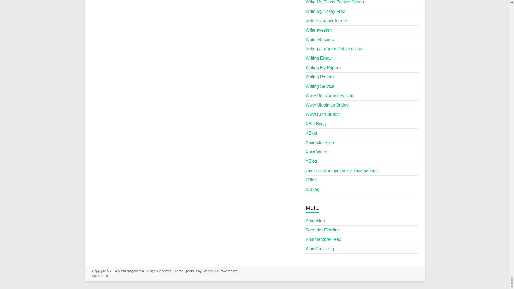 The height and width of the screenshot is (289, 514). What do you see at coordinates (131, 271) in the screenshot?
I see `Ausbildungsverein` at bounding box center [131, 271].